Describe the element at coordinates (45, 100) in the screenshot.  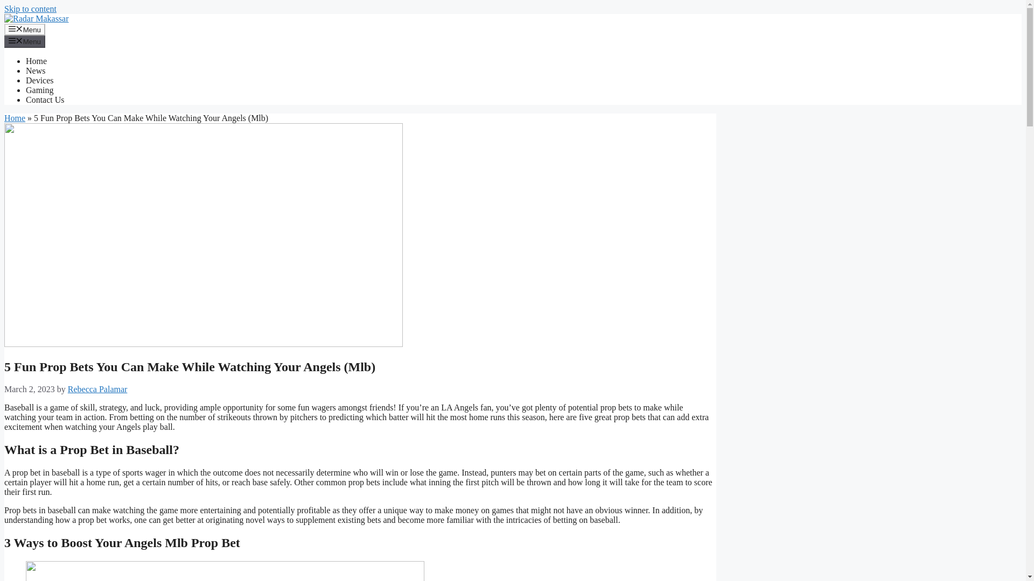
I see `Contact Us` at that location.